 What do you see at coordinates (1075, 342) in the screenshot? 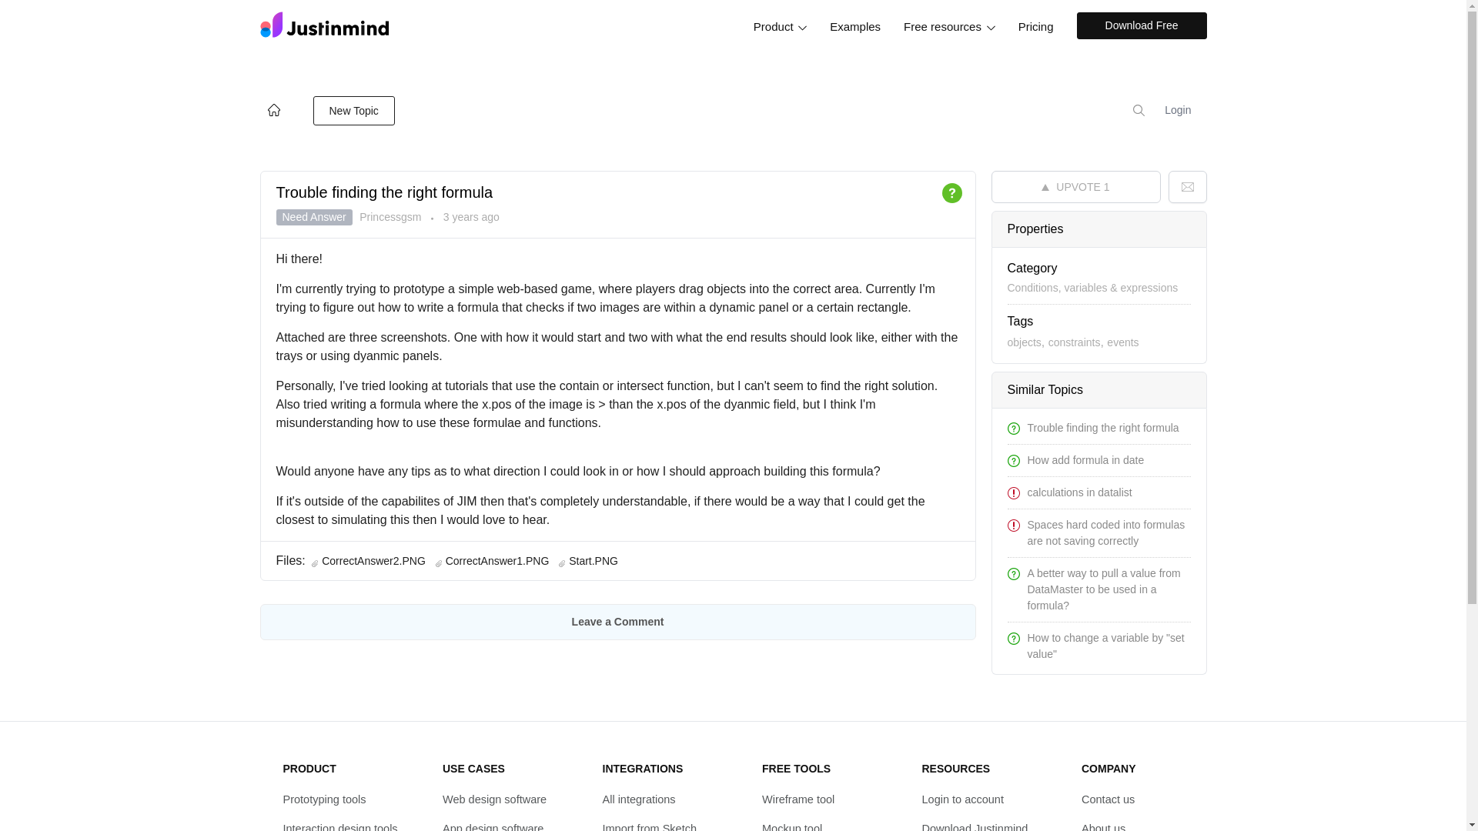
I see `constraints` at bounding box center [1075, 342].